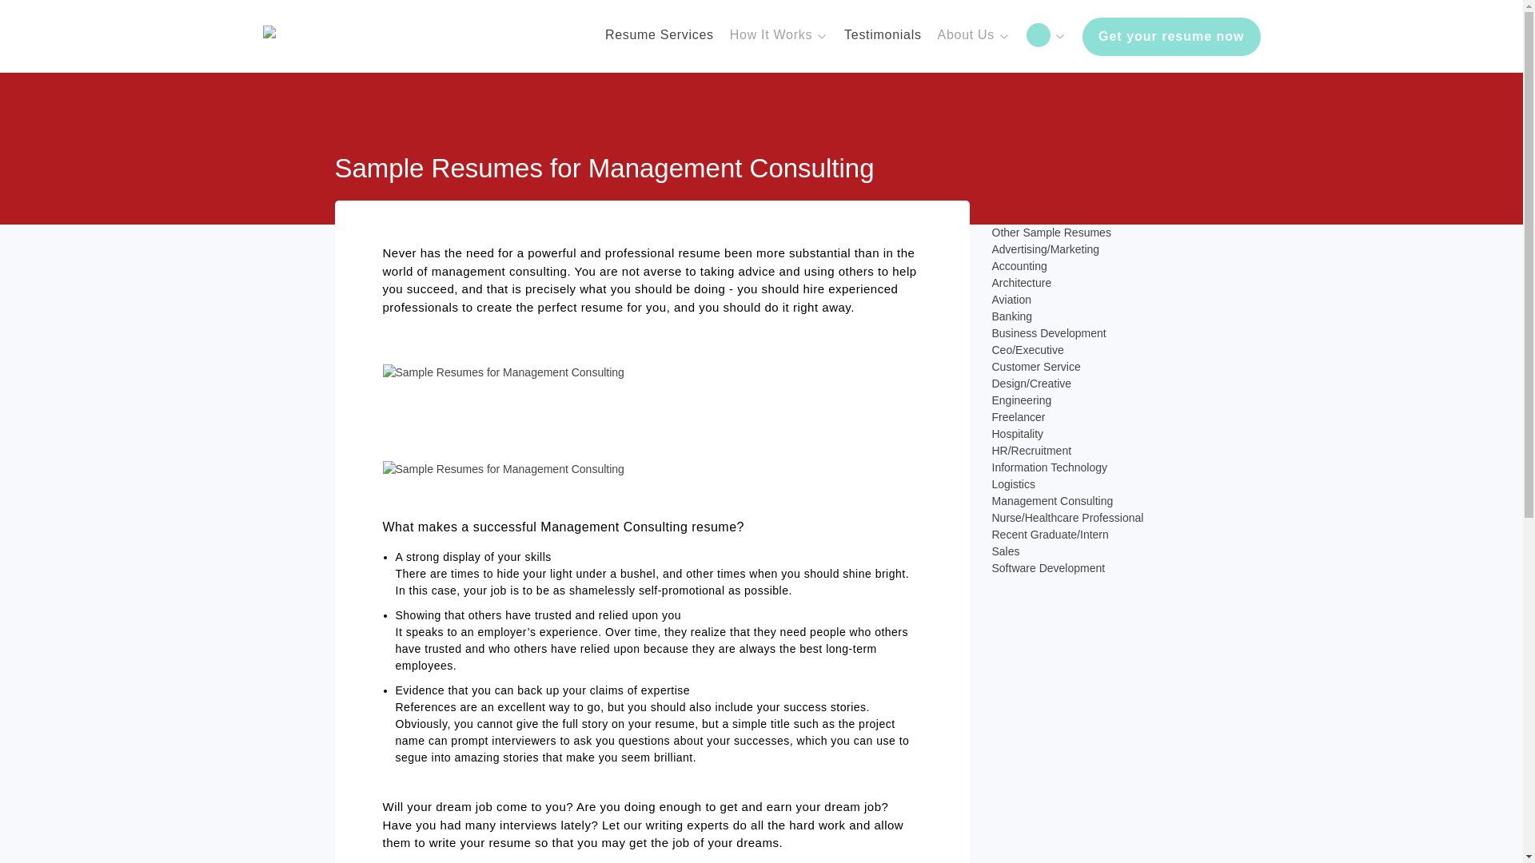 This screenshot has height=863, width=1535. Describe the element at coordinates (1019, 417) in the screenshot. I see `Freelancer` at that location.